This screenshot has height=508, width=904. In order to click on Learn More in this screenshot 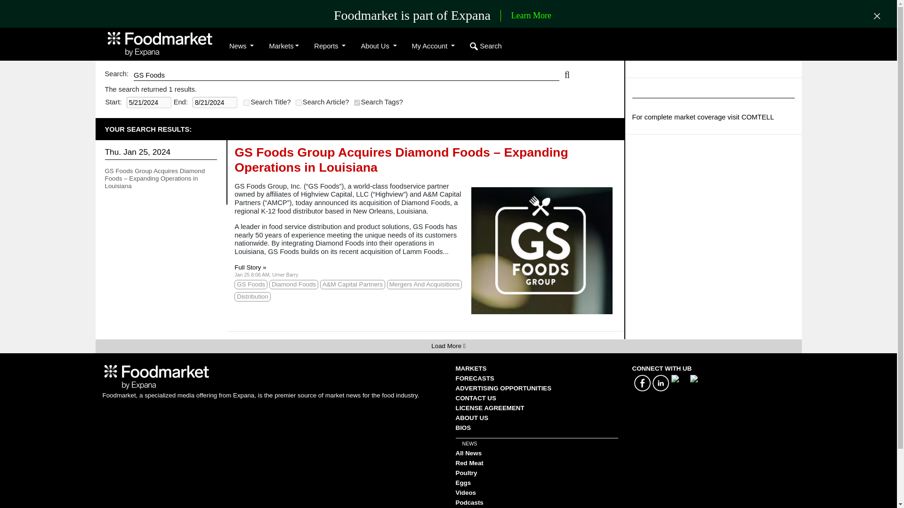, I will do `click(531, 16)`.